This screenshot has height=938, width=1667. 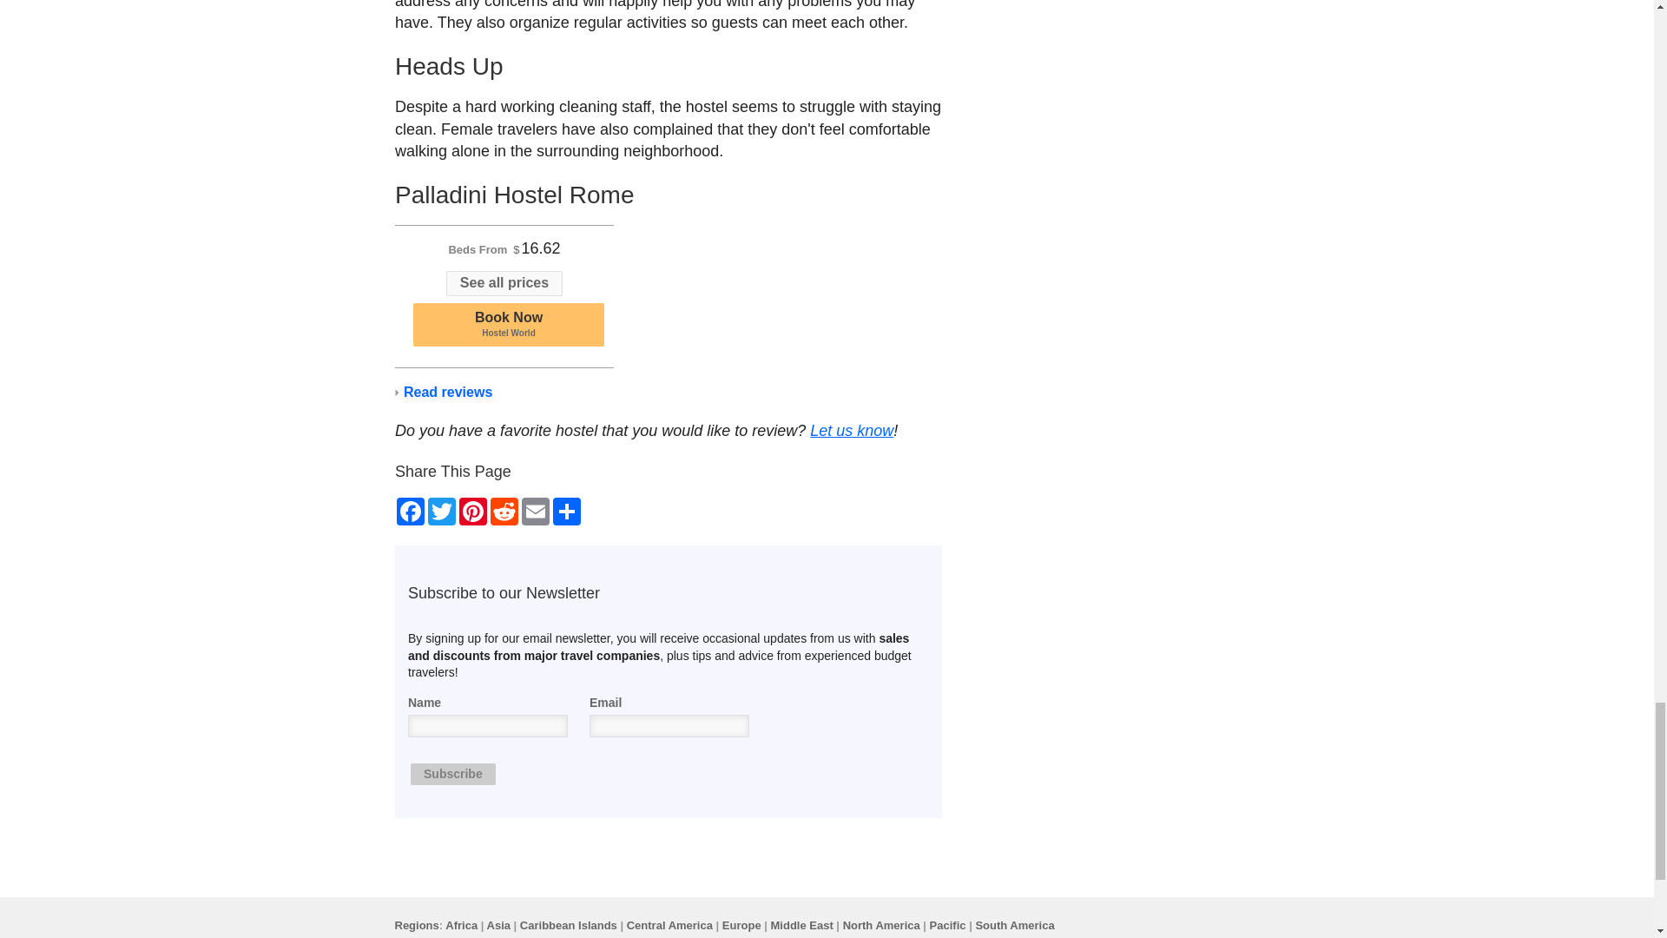 I want to click on Share, so click(x=441, y=331).